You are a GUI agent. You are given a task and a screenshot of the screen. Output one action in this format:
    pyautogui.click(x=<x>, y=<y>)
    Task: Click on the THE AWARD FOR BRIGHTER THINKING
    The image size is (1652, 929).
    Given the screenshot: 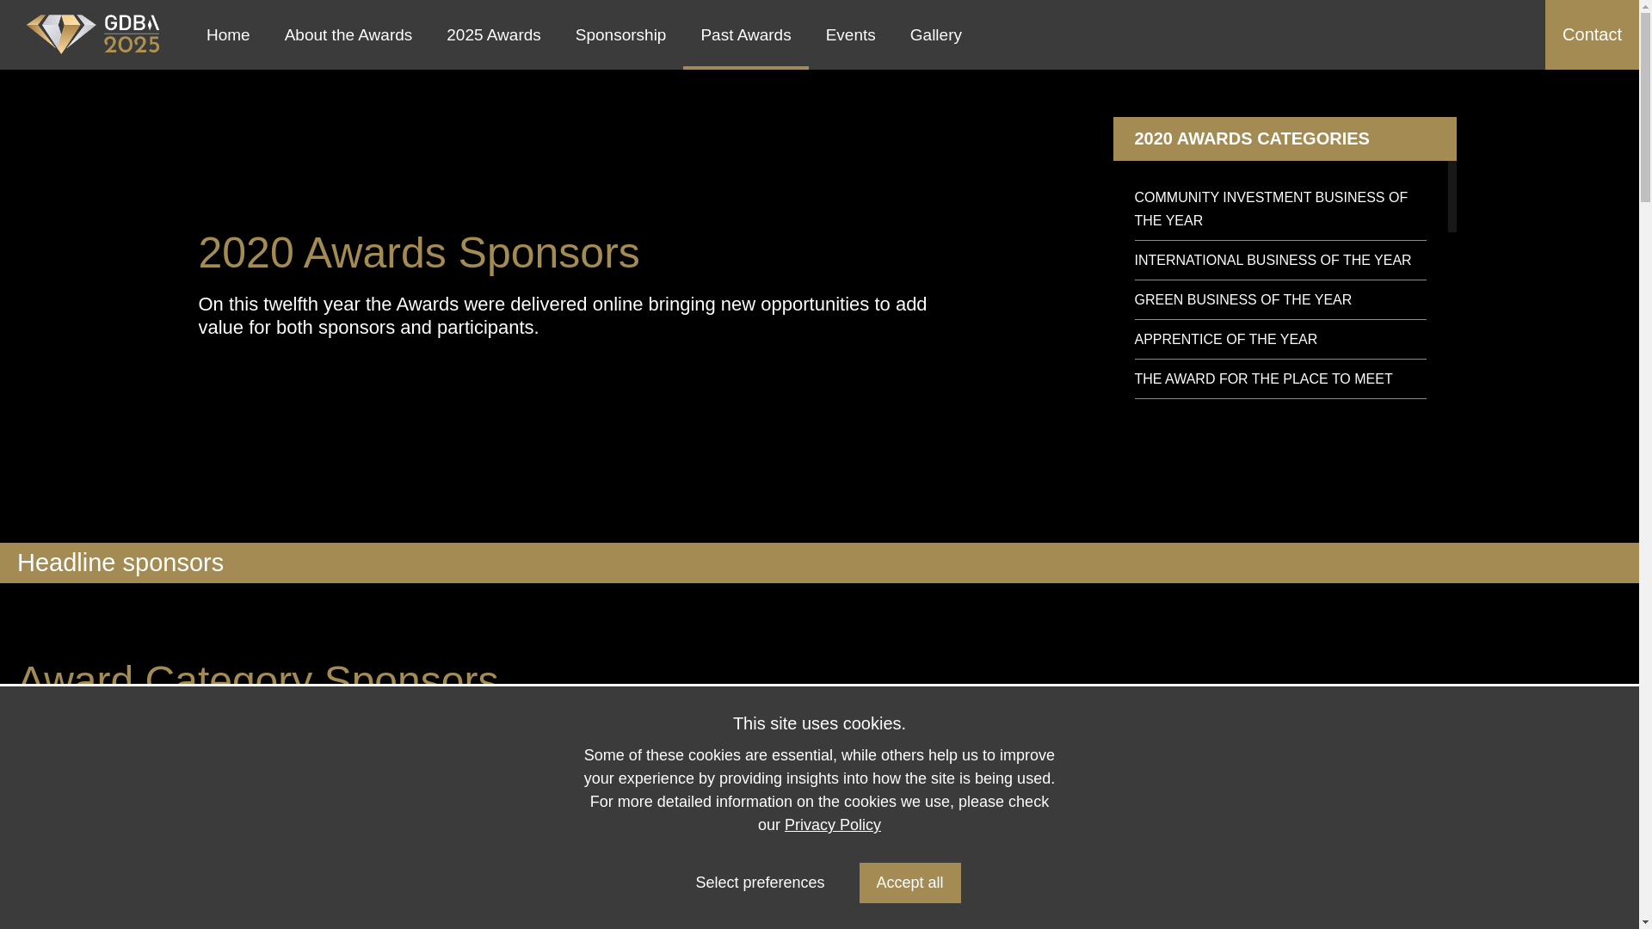 What is the action you would take?
    pyautogui.click(x=1279, y=559)
    